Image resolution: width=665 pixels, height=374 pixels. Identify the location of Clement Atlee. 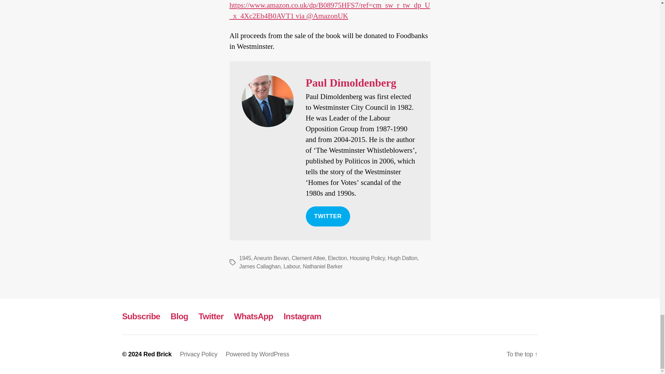
(308, 258).